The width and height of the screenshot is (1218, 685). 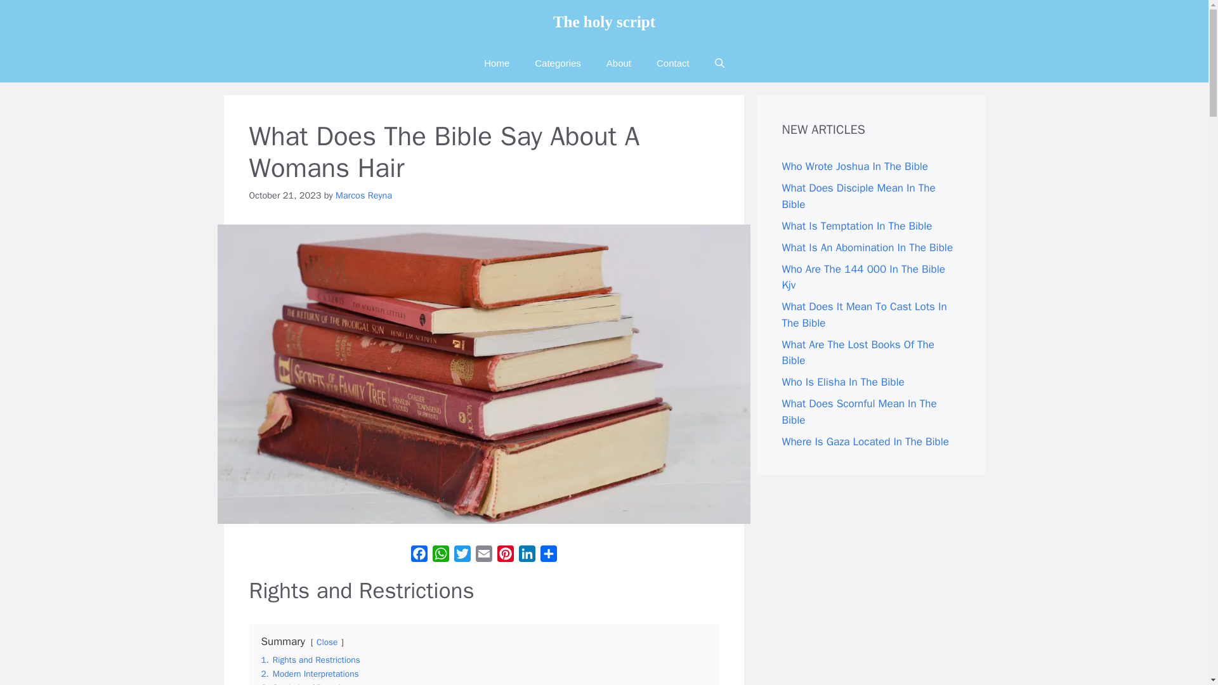 What do you see at coordinates (306, 684) in the screenshot?
I see `3. Symbols of Devotion` at bounding box center [306, 684].